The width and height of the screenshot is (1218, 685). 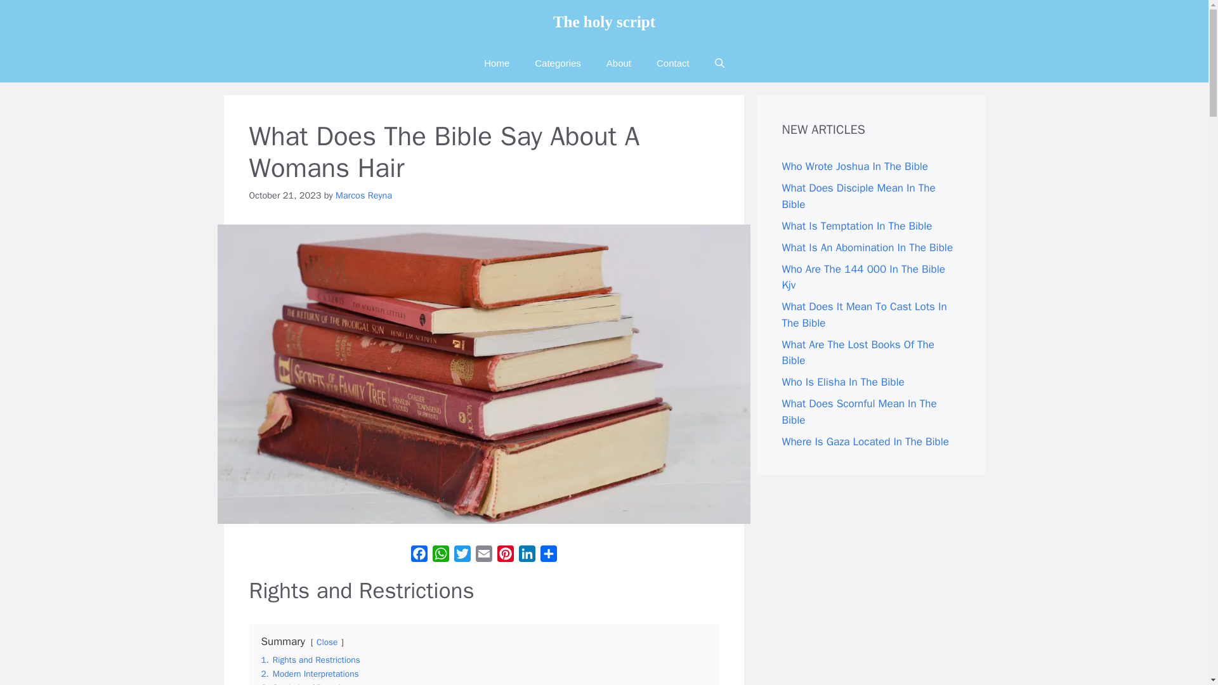 What do you see at coordinates (306, 684) in the screenshot?
I see `3. Symbols of Devotion` at bounding box center [306, 684].